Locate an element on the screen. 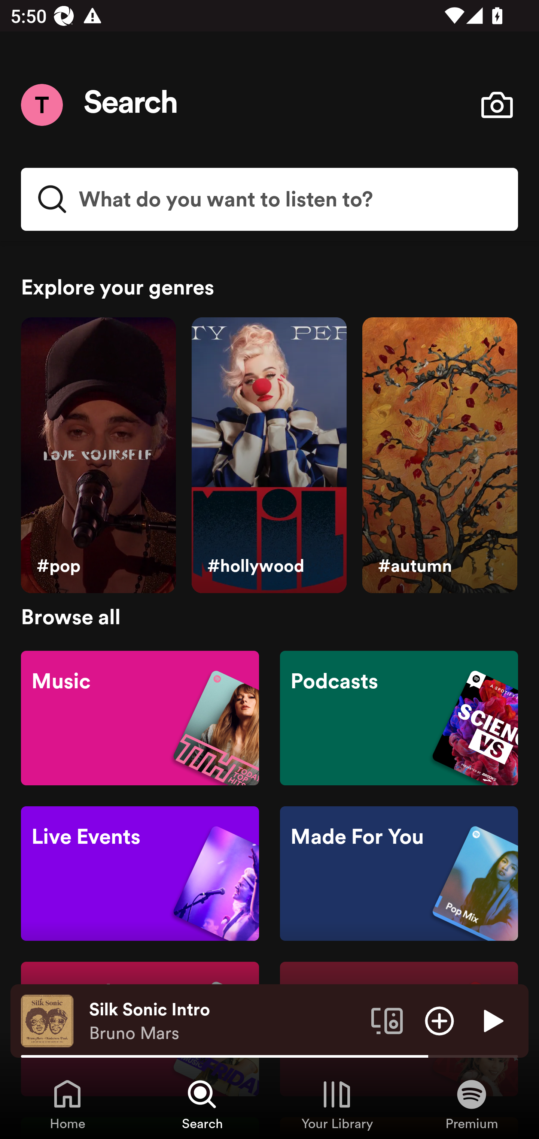  The cover art of the currently playing track is located at coordinates (47, 1020).